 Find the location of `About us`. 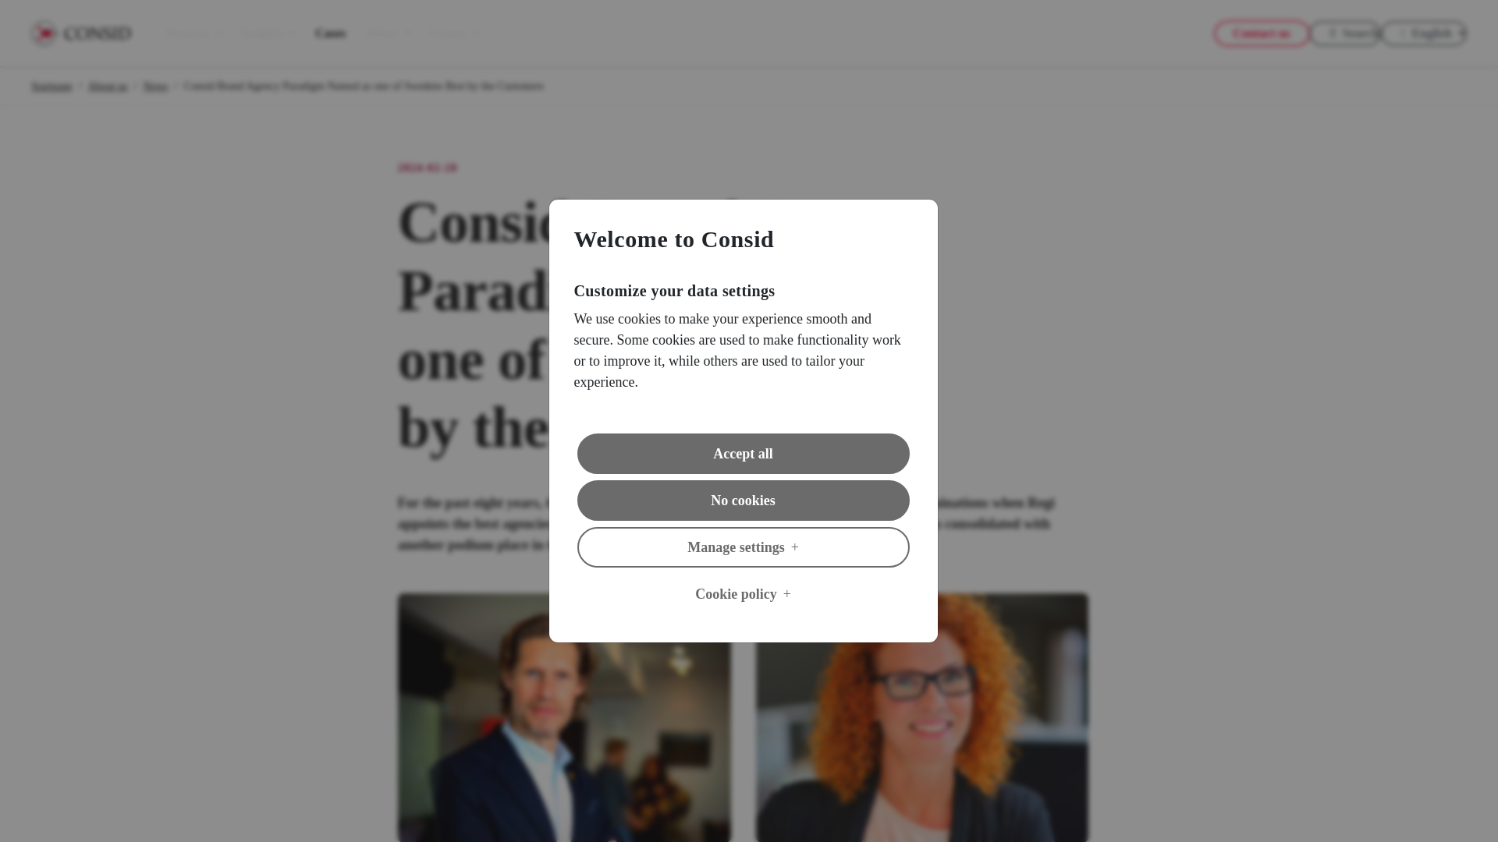

About us is located at coordinates (108, 86).